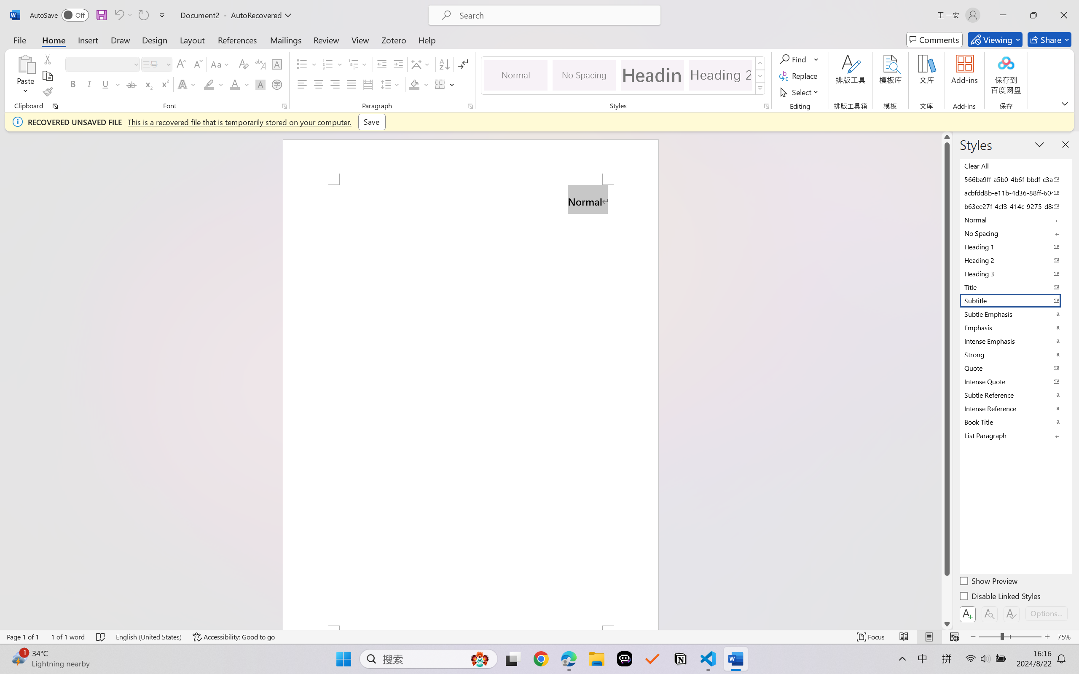 This screenshot has height=674, width=1079. Describe the element at coordinates (1015, 193) in the screenshot. I see `acbfdd8b-e11b-4d36-88ff-6049b138f862` at that location.